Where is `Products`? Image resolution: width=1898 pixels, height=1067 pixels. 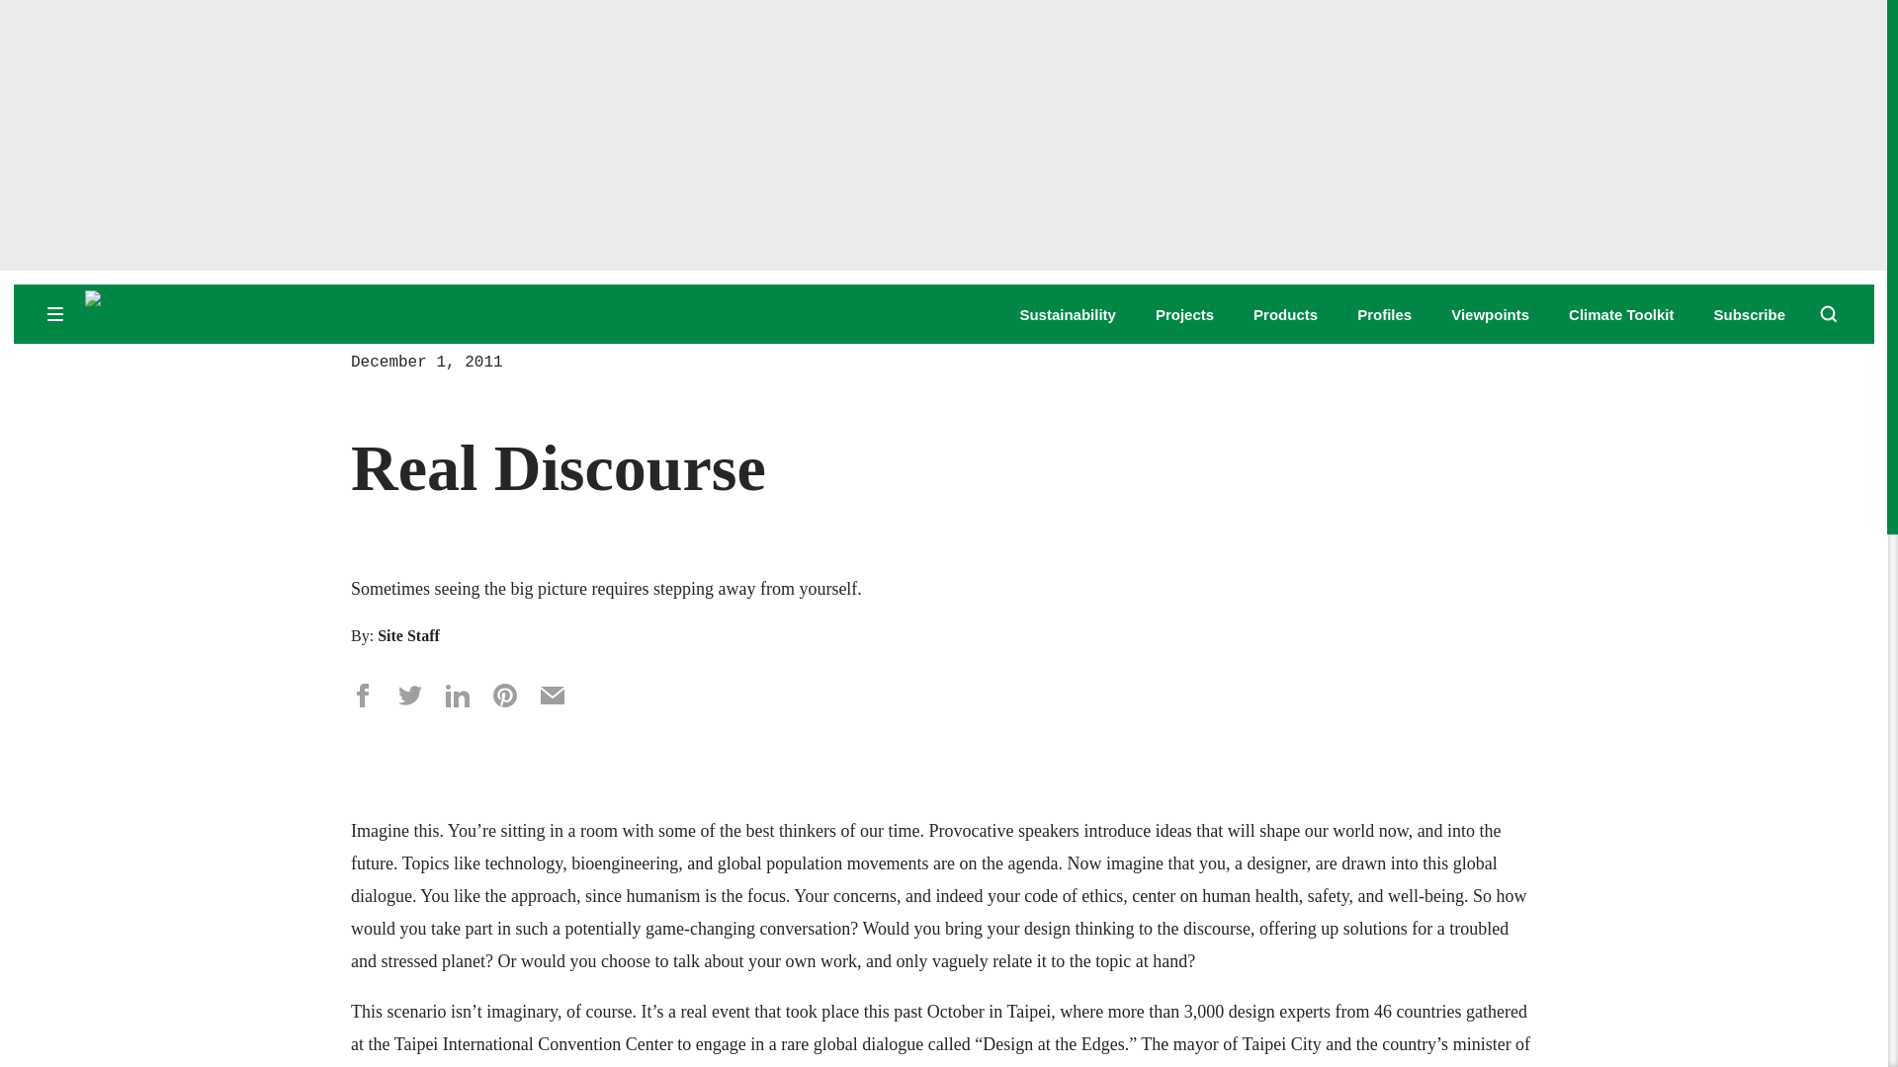
Products is located at coordinates (1285, 314).